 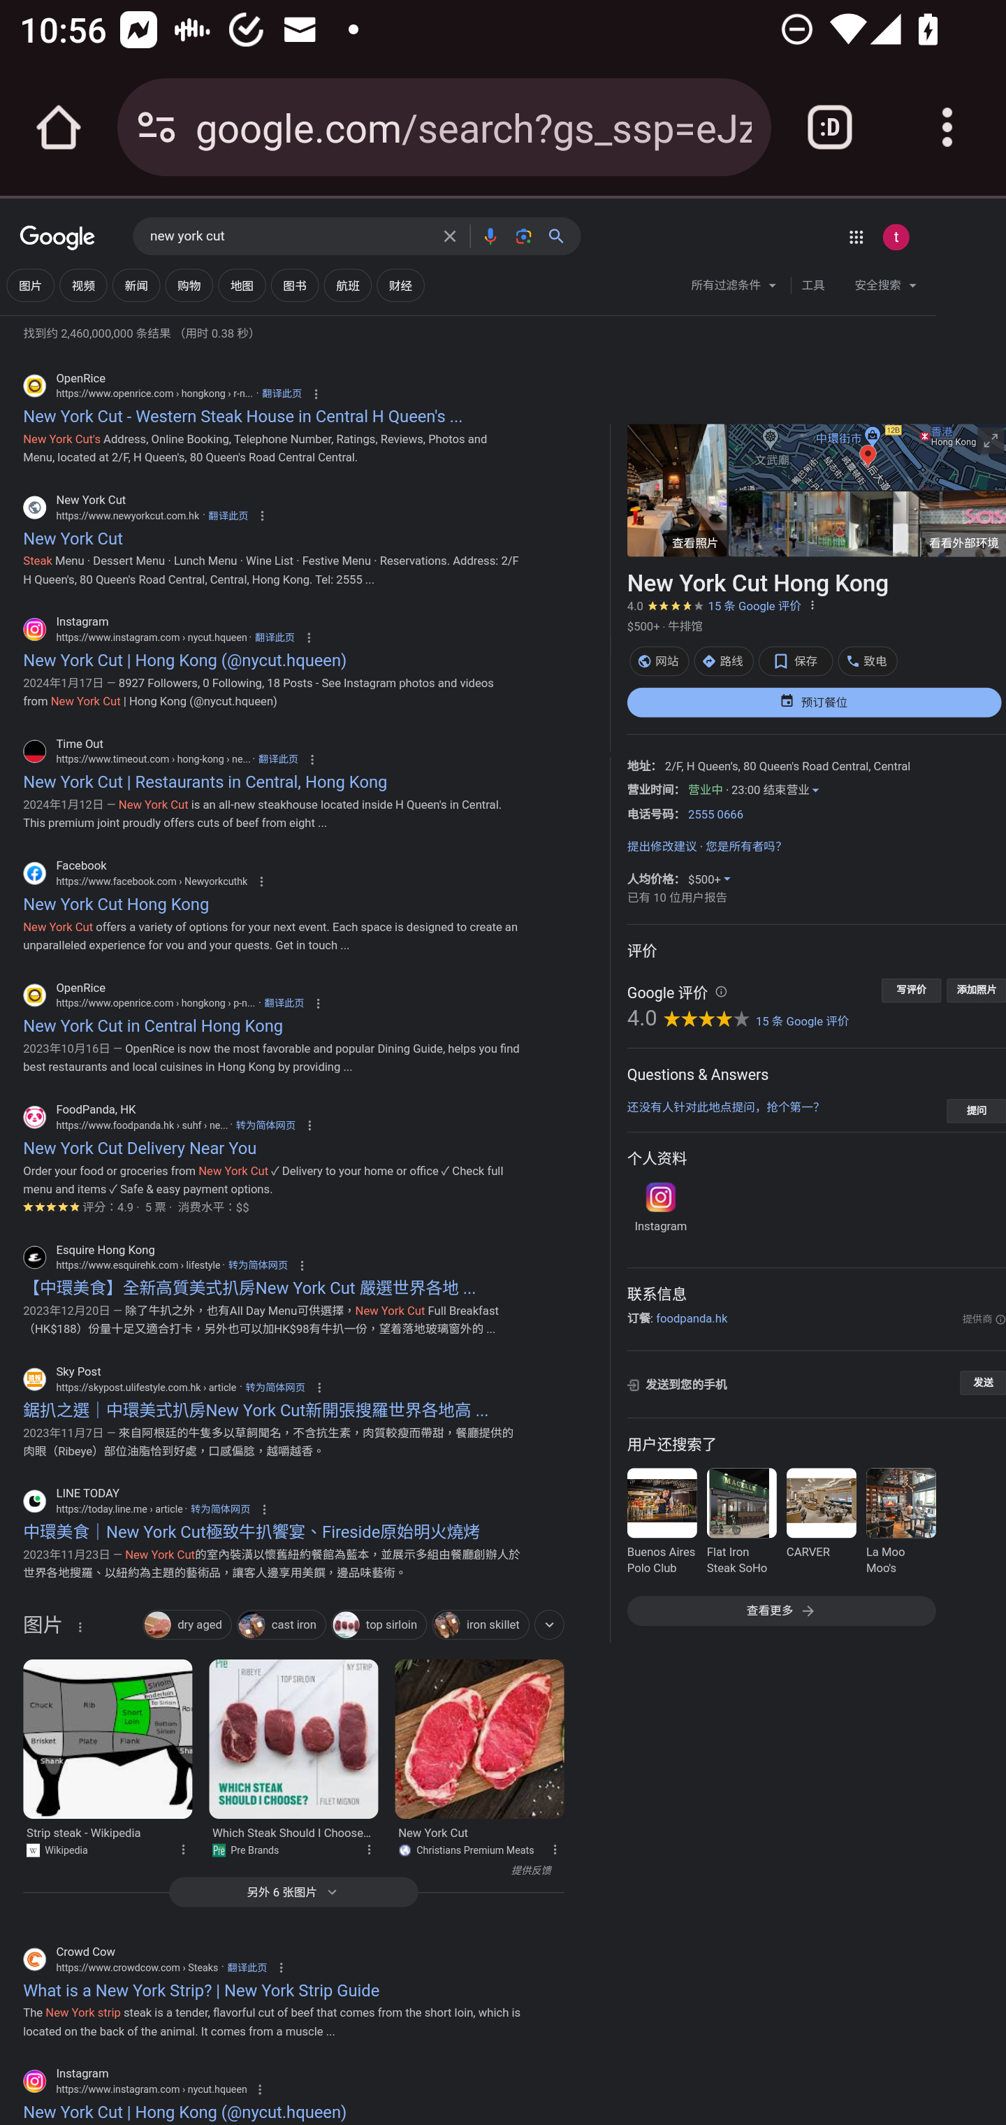 What do you see at coordinates (802, 1021) in the screenshot?
I see `15 条 Google 评价` at bounding box center [802, 1021].